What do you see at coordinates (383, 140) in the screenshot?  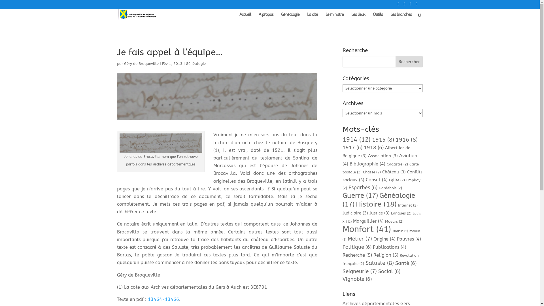 I see `1915 (8)` at bounding box center [383, 140].